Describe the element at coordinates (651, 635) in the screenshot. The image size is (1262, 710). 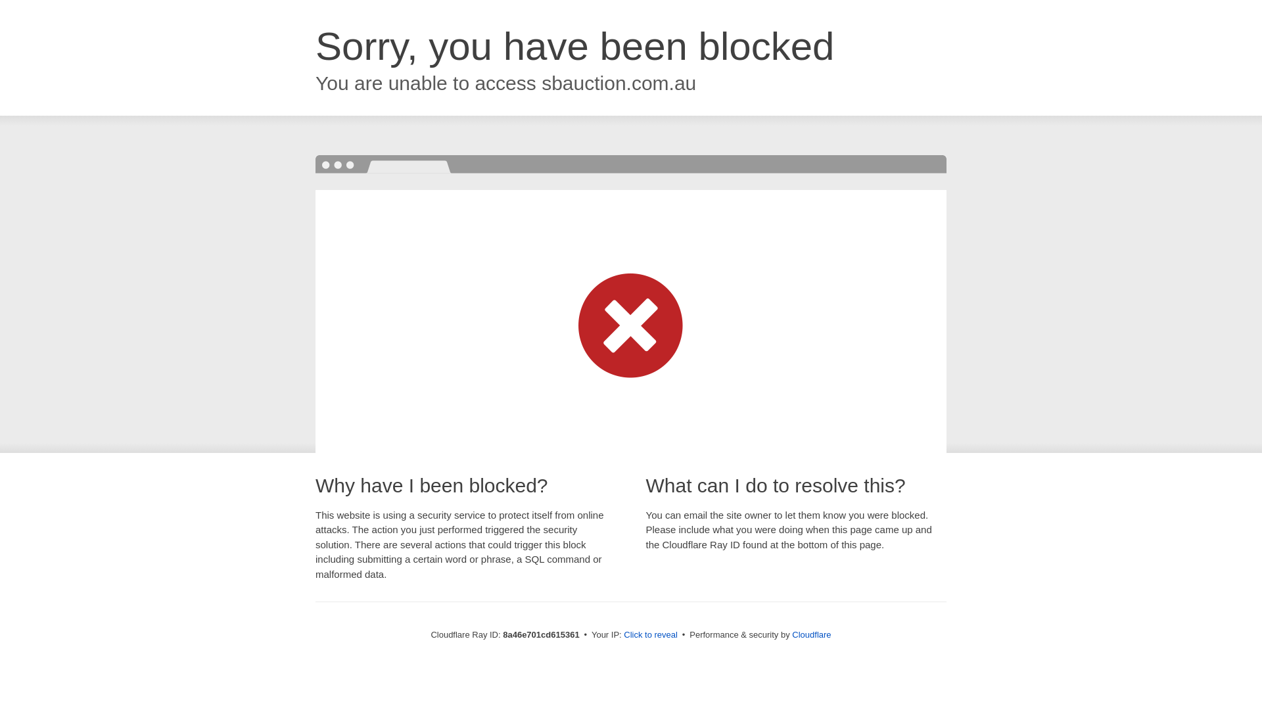
I see `Click to reveal` at that location.